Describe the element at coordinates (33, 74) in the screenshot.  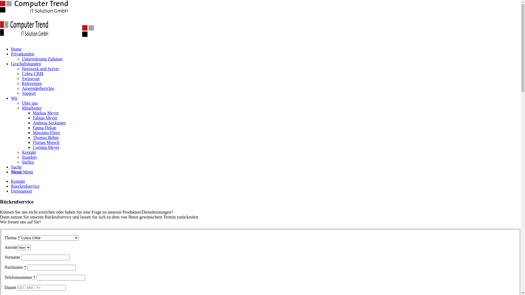
I see `Cobra CRM` at that location.